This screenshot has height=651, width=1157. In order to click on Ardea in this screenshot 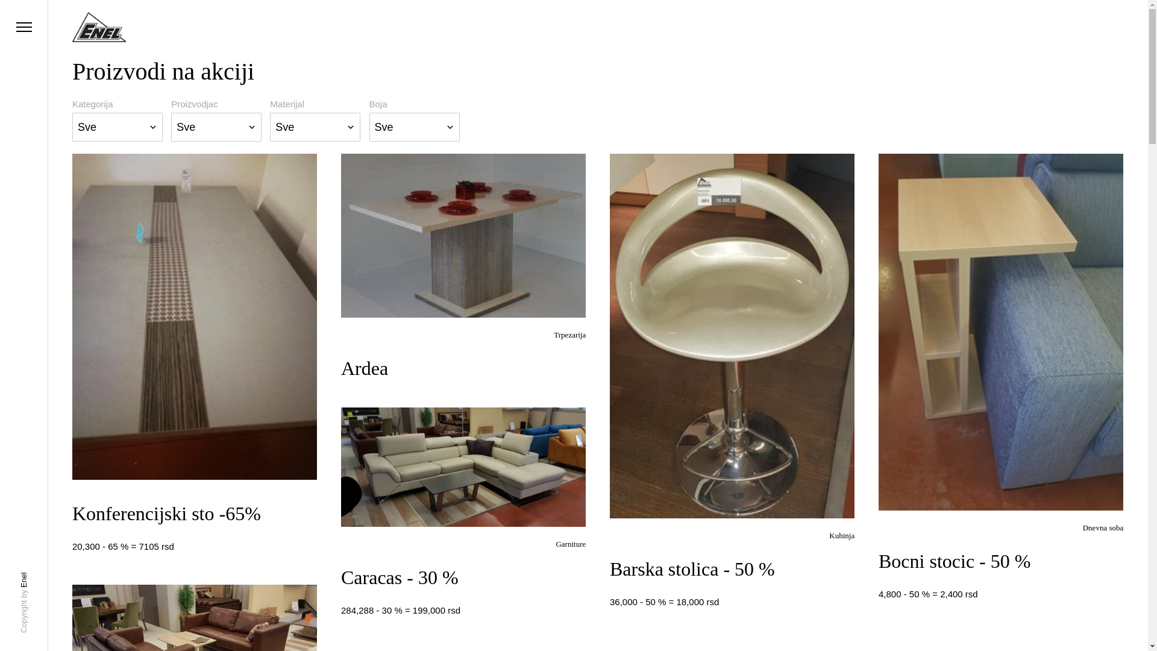, I will do `click(365, 368)`.